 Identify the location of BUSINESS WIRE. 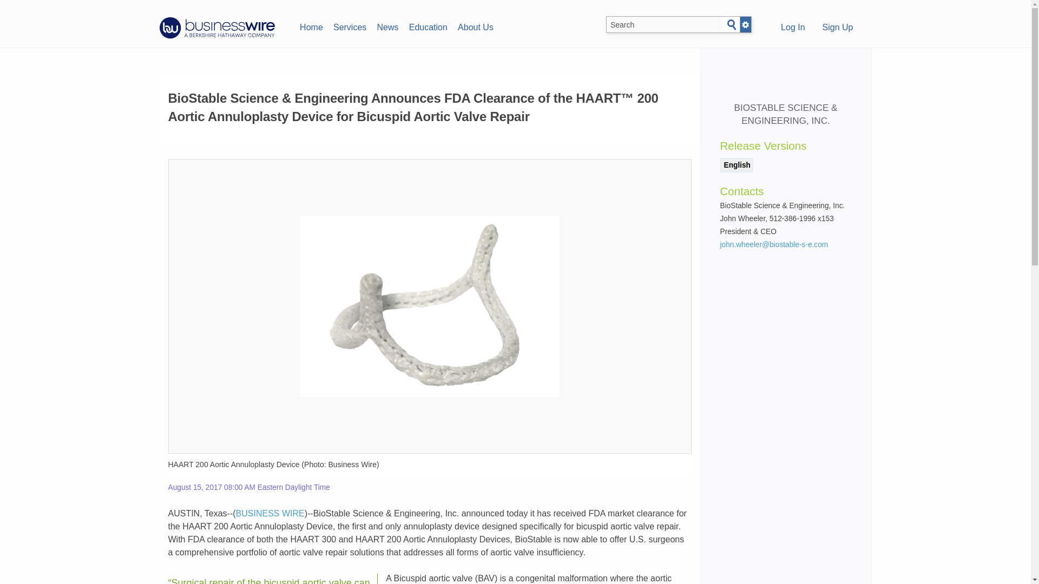
(269, 513).